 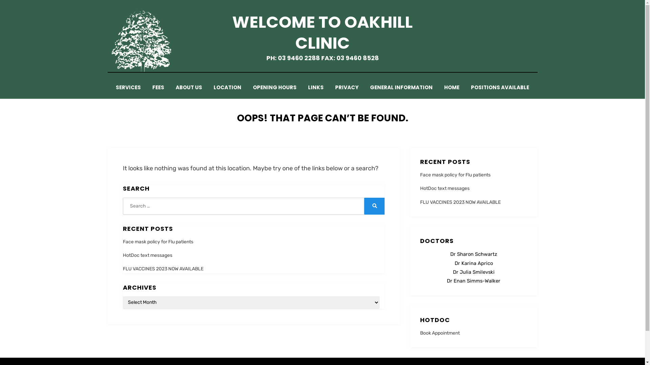 I want to click on LOCATION, so click(x=227, y=87).